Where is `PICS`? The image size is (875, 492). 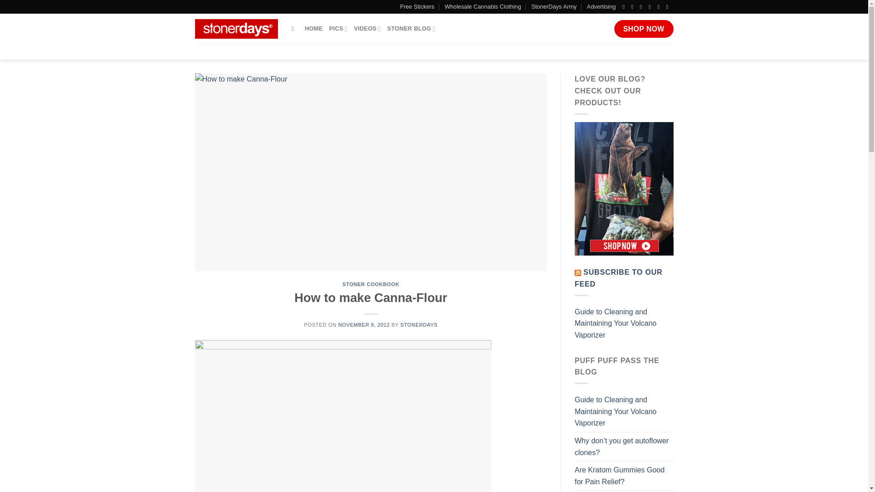 PICS is located at coordinates (338, 29).